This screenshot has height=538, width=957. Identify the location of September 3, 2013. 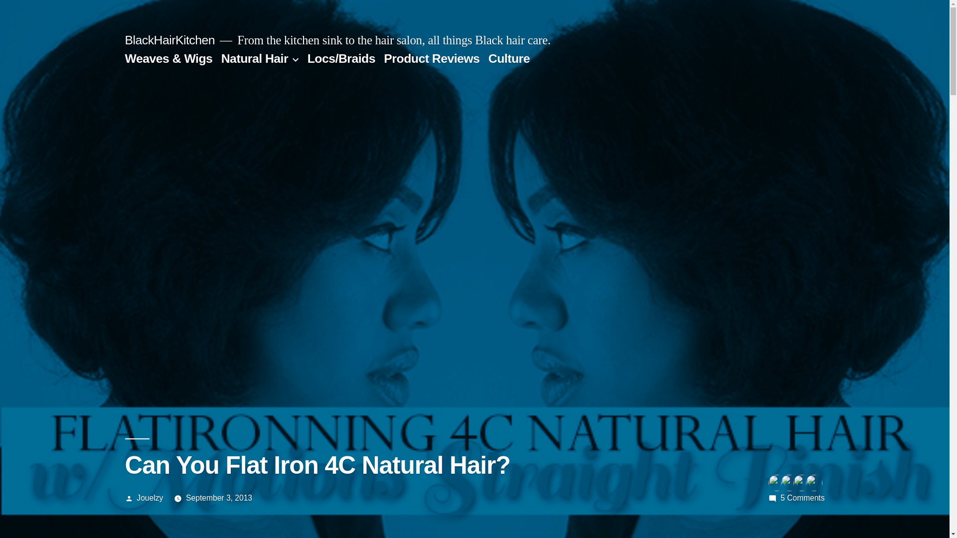
(219, 498).